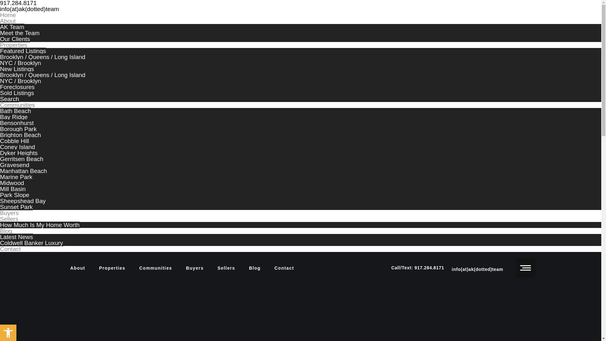 The width and height of the screenshot is (606, 341). What do you see at coordinates (18, 129) in the screenshot?
I see `Borough Park` at bounding box center [18, 129].